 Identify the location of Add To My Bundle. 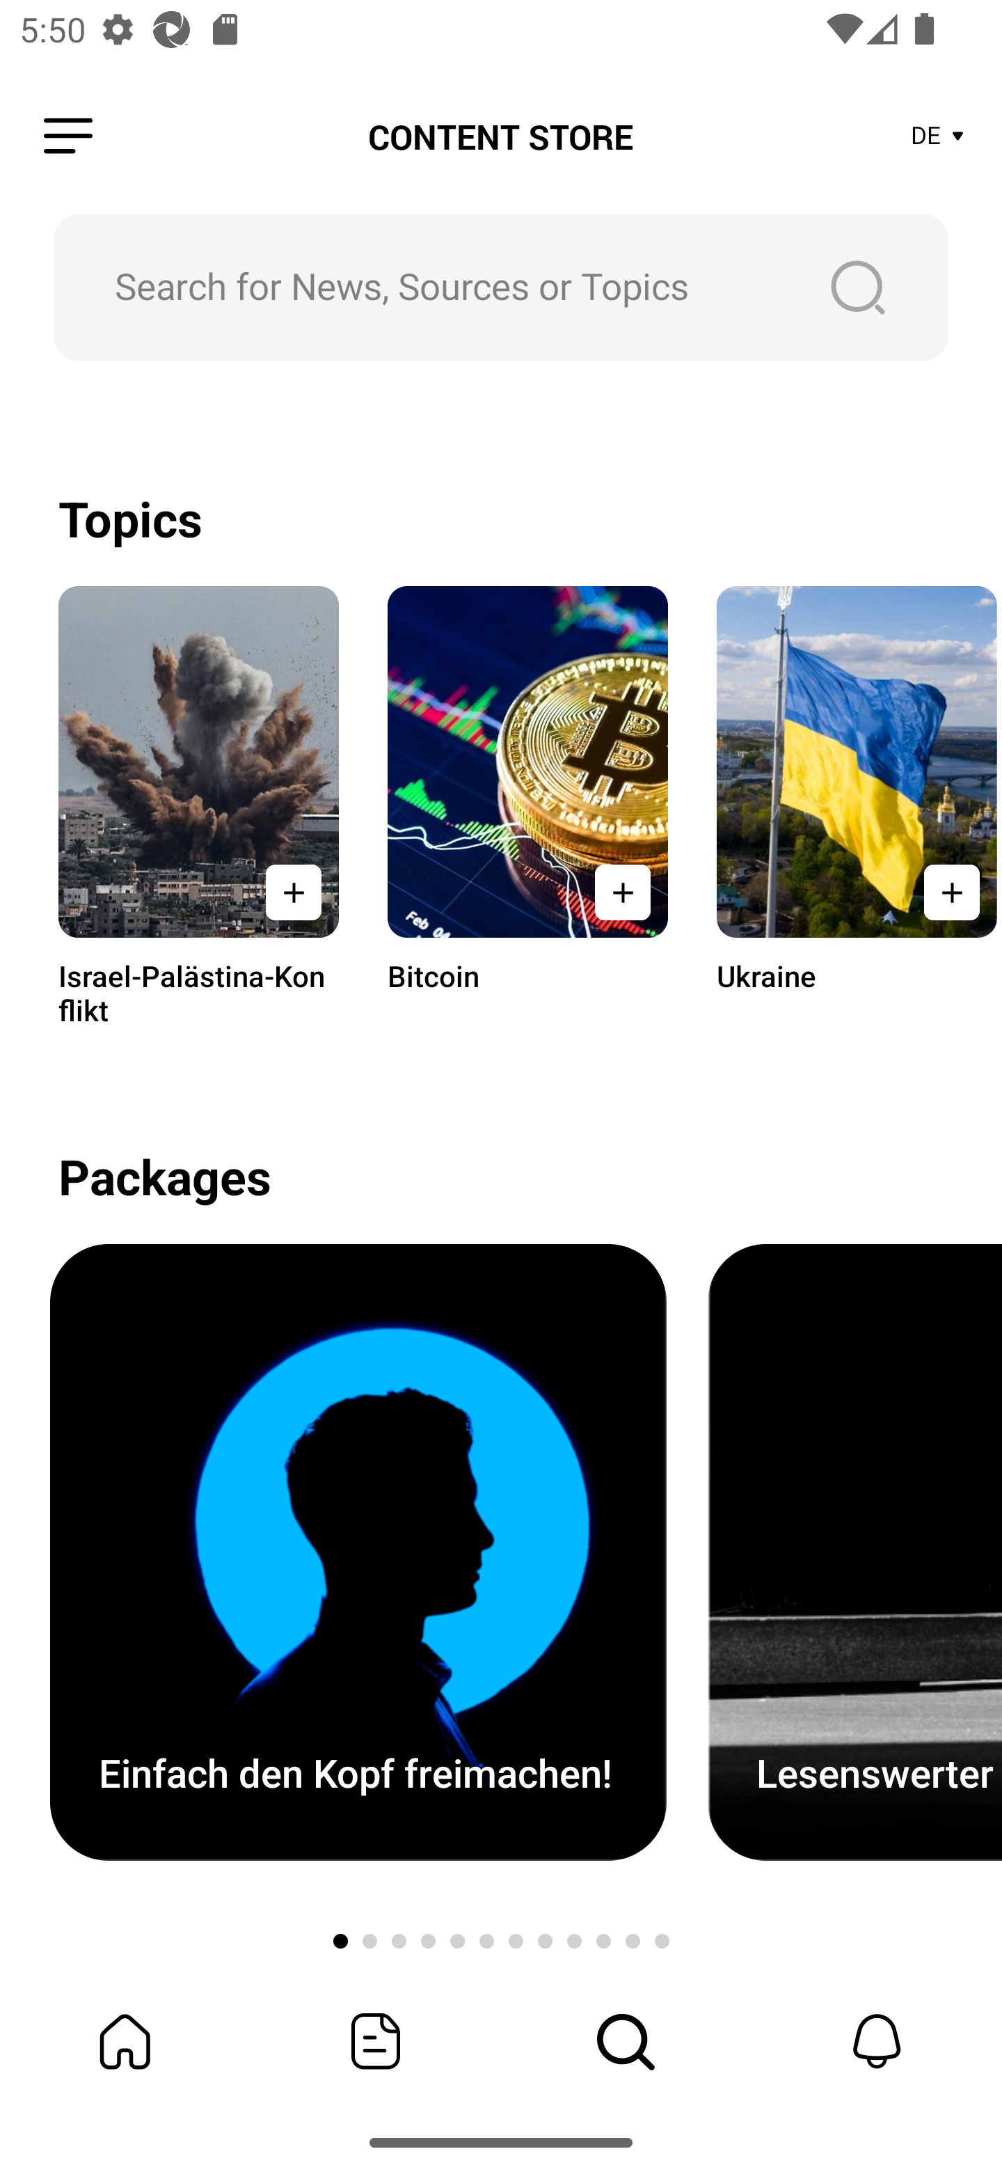
(948, 892).